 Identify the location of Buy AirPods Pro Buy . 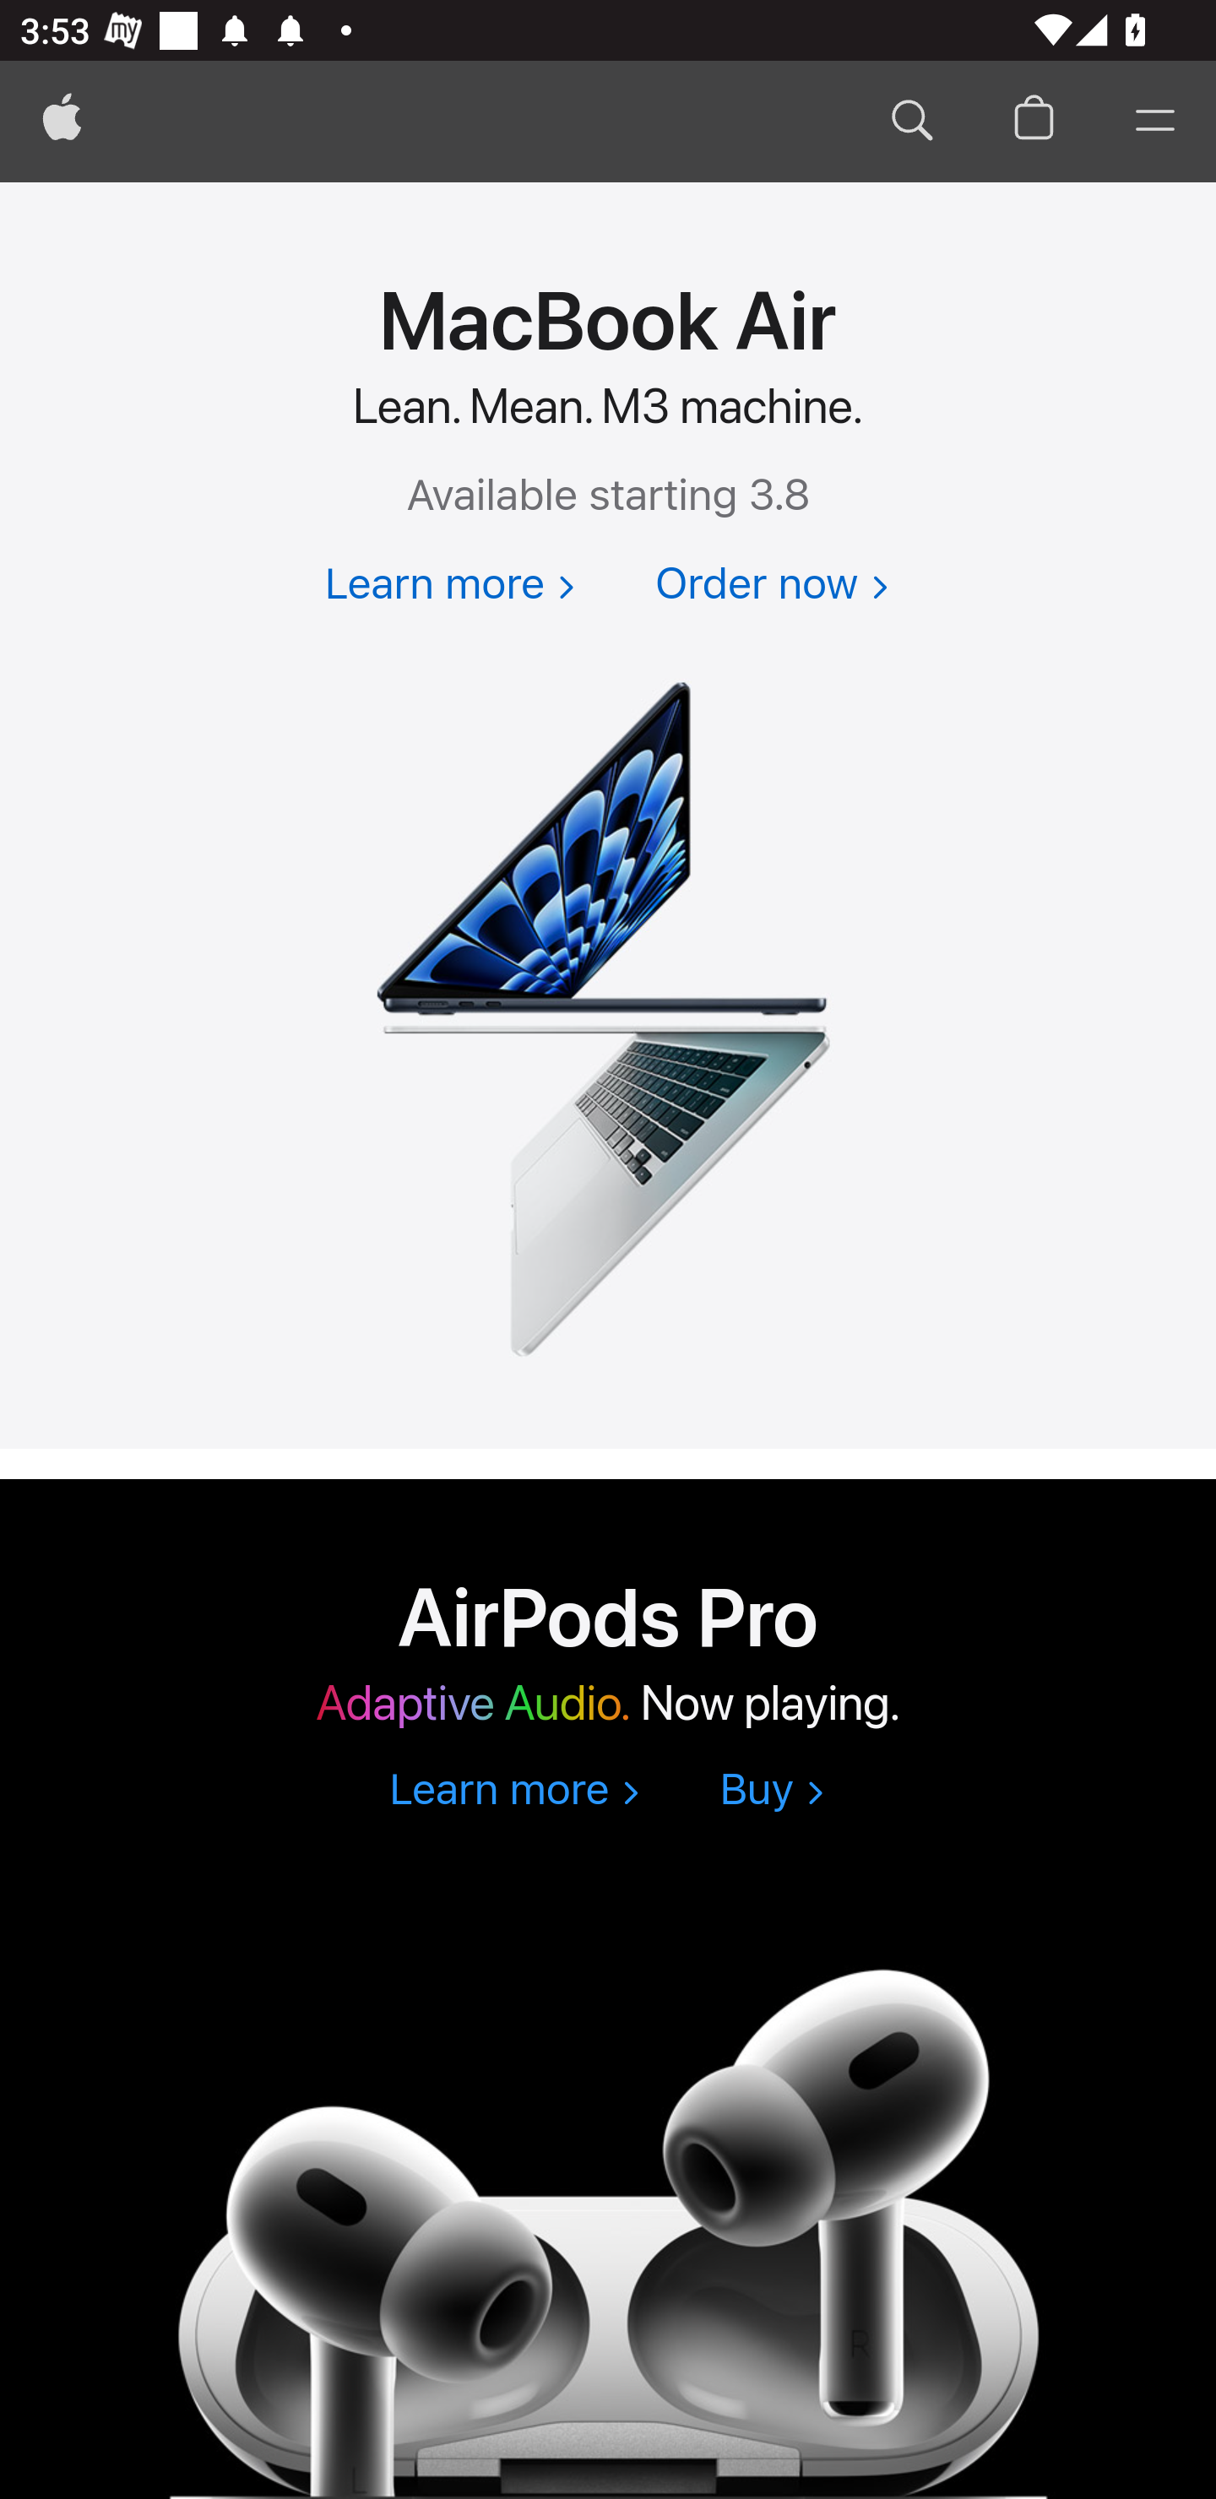
(771, 1792).